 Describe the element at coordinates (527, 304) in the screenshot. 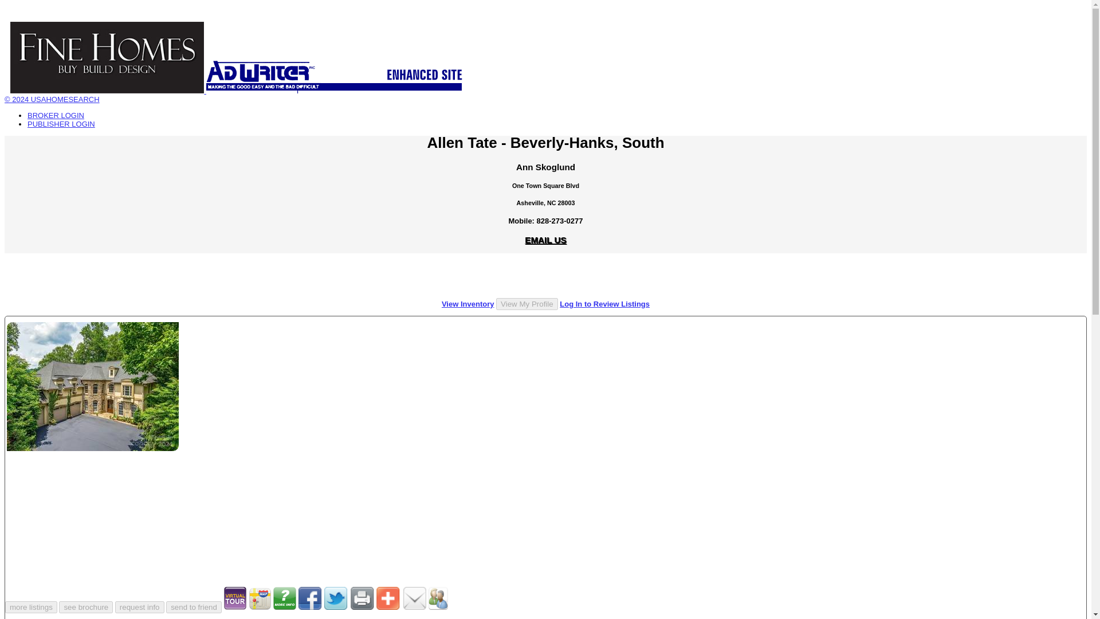

I see `View My Profile` at that location.